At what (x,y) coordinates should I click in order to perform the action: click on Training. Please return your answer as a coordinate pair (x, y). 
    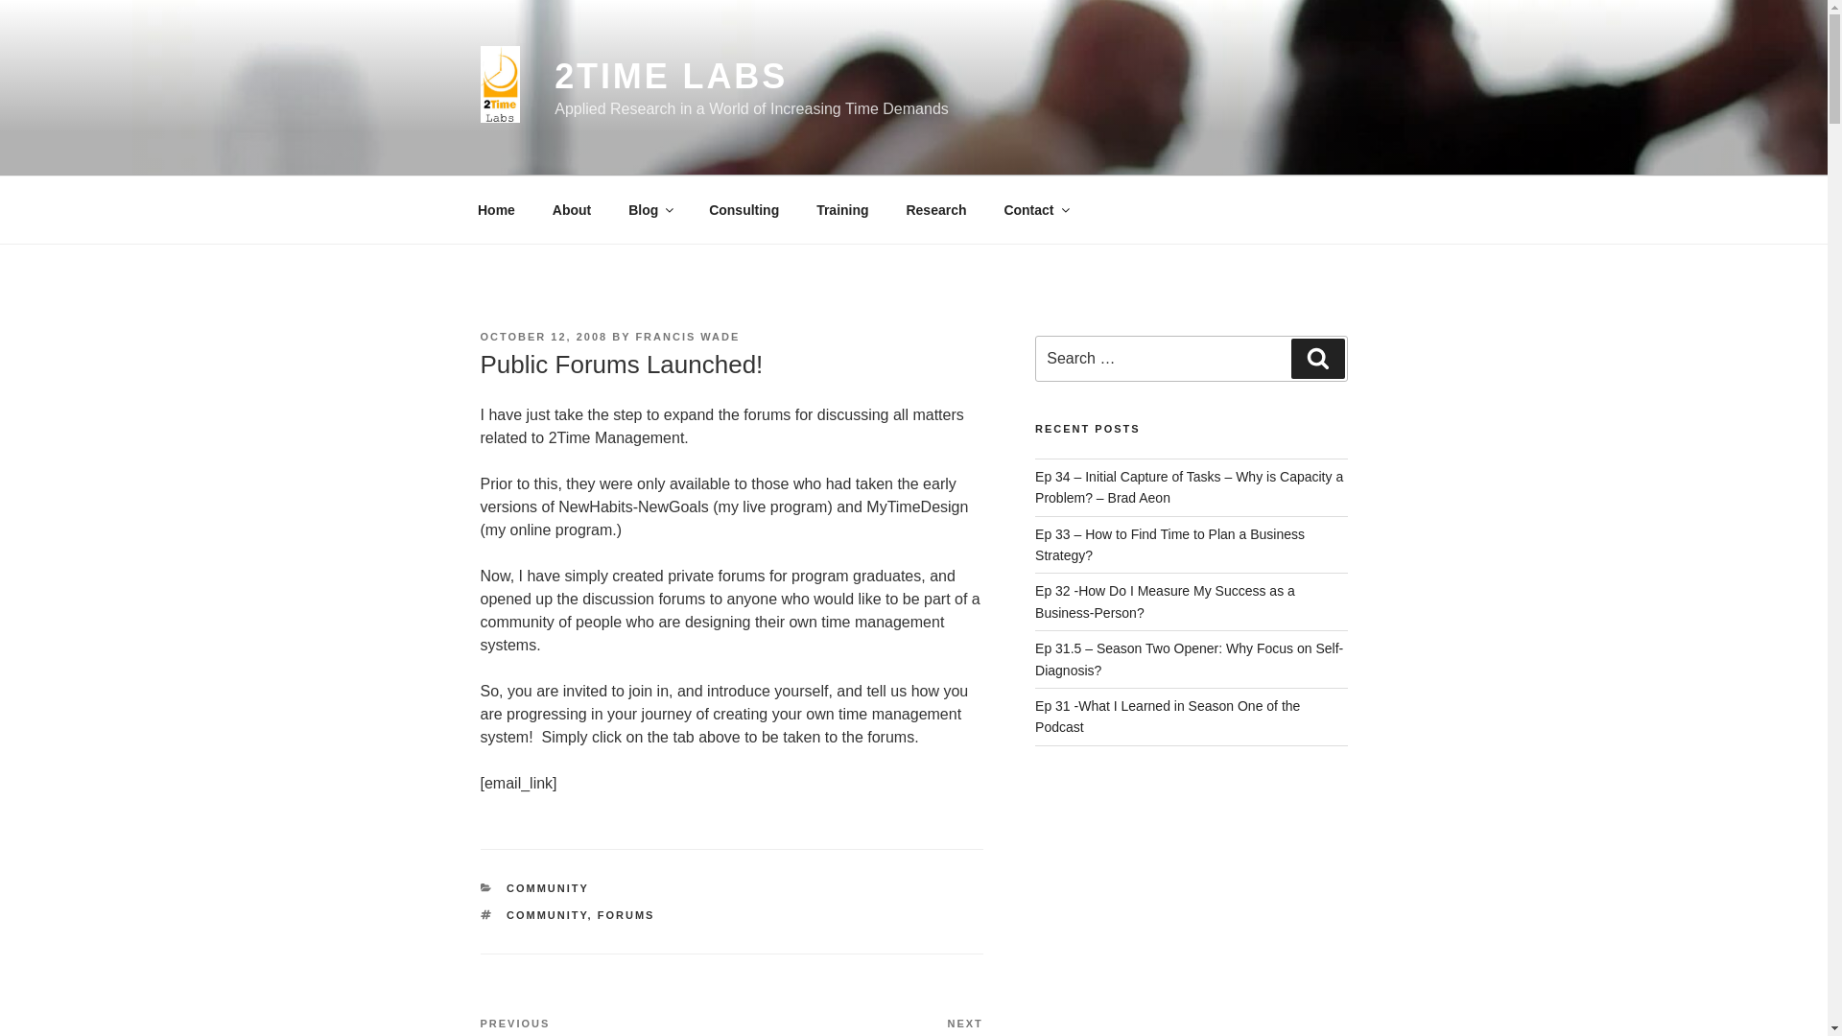
    Looking at the image, I should click on (842, 209).